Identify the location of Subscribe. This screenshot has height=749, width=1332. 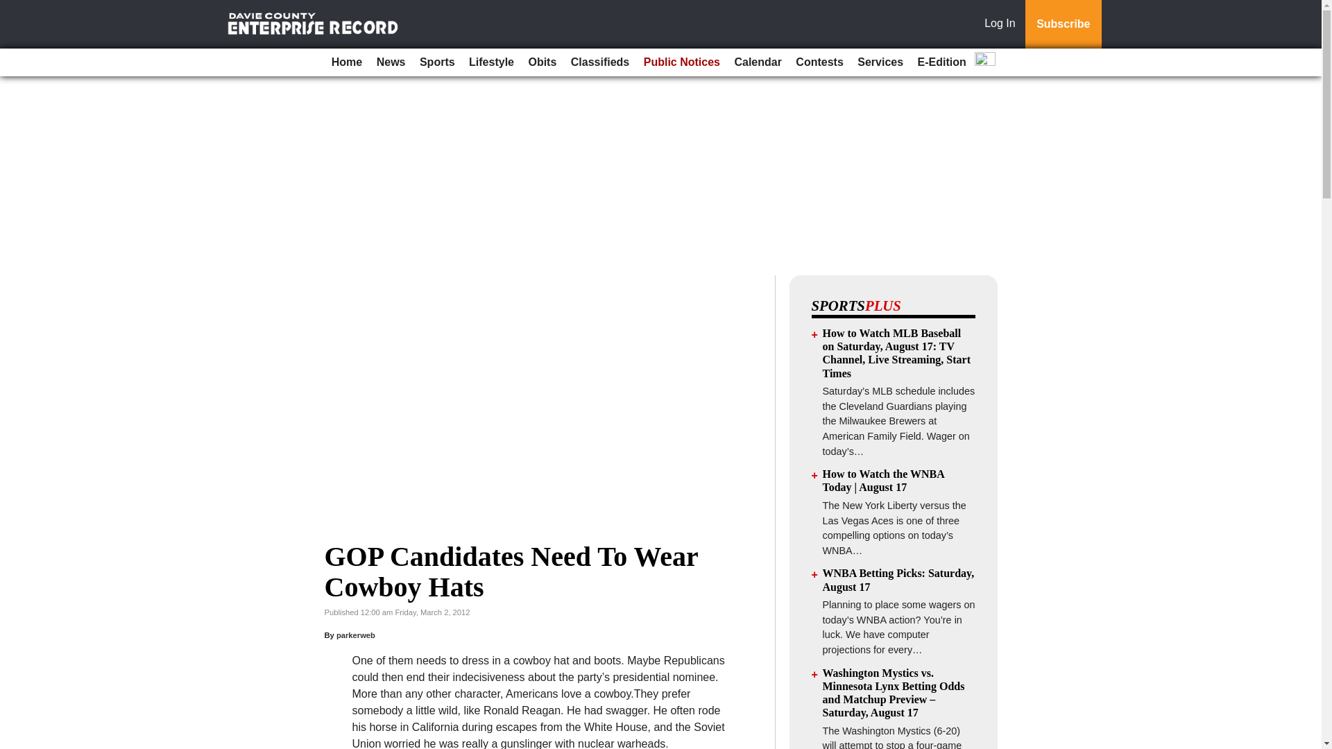
(1063, 24).